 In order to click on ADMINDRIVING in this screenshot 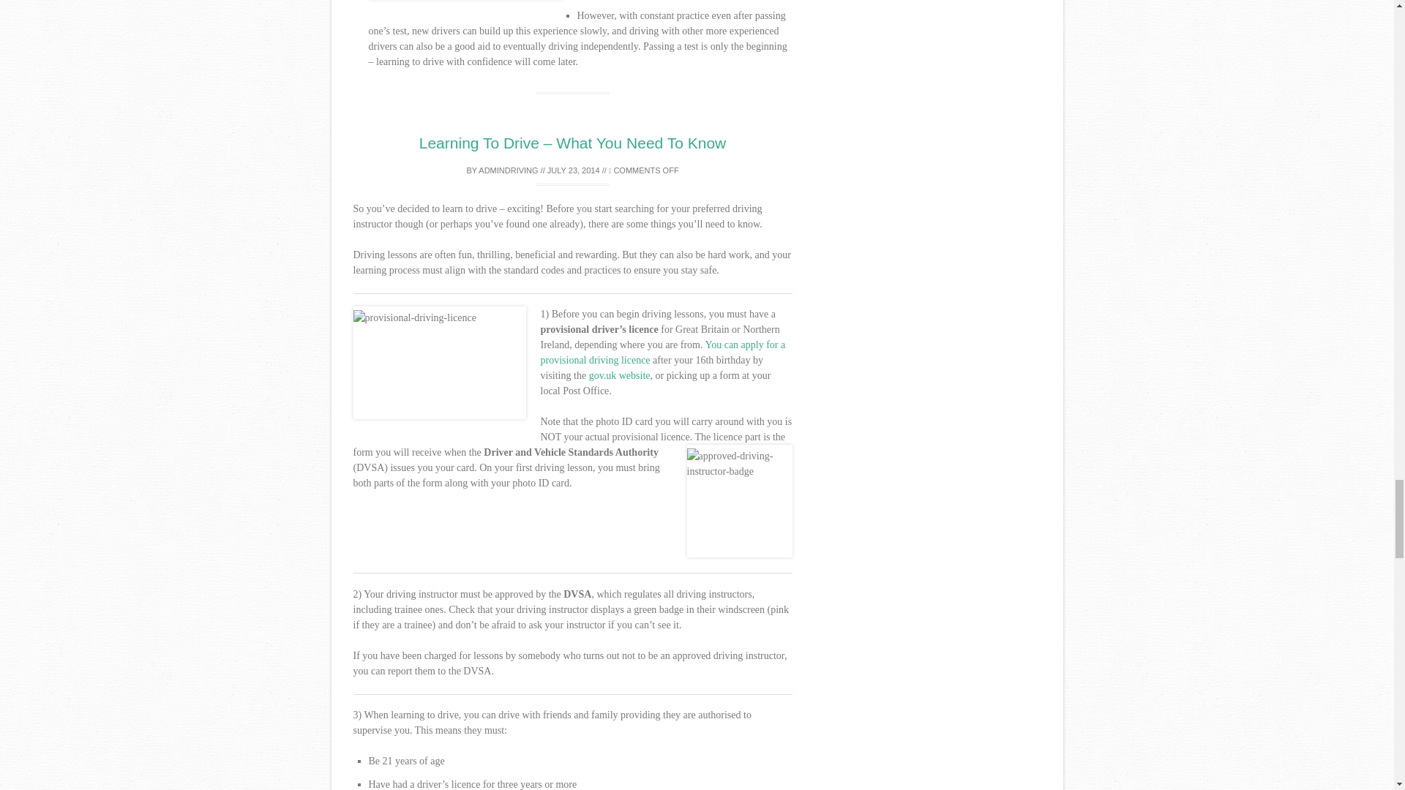, I will do `click(508, 170)`.